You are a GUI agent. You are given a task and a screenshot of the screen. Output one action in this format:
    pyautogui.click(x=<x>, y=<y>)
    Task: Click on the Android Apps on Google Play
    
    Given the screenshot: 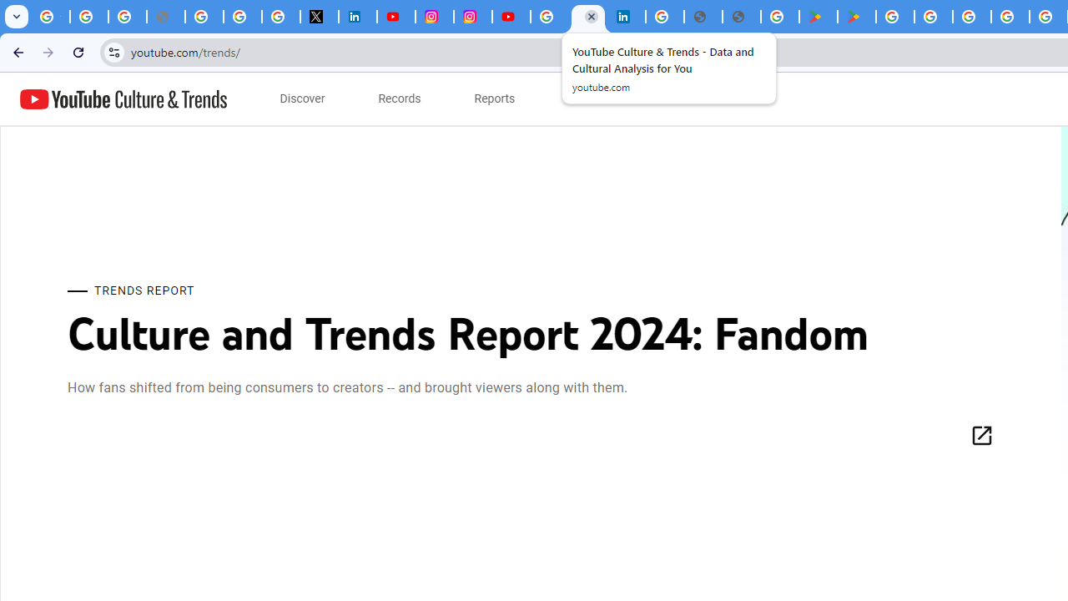 What is the action you would take?
    pyautogui.click(x=818, y=17)
    